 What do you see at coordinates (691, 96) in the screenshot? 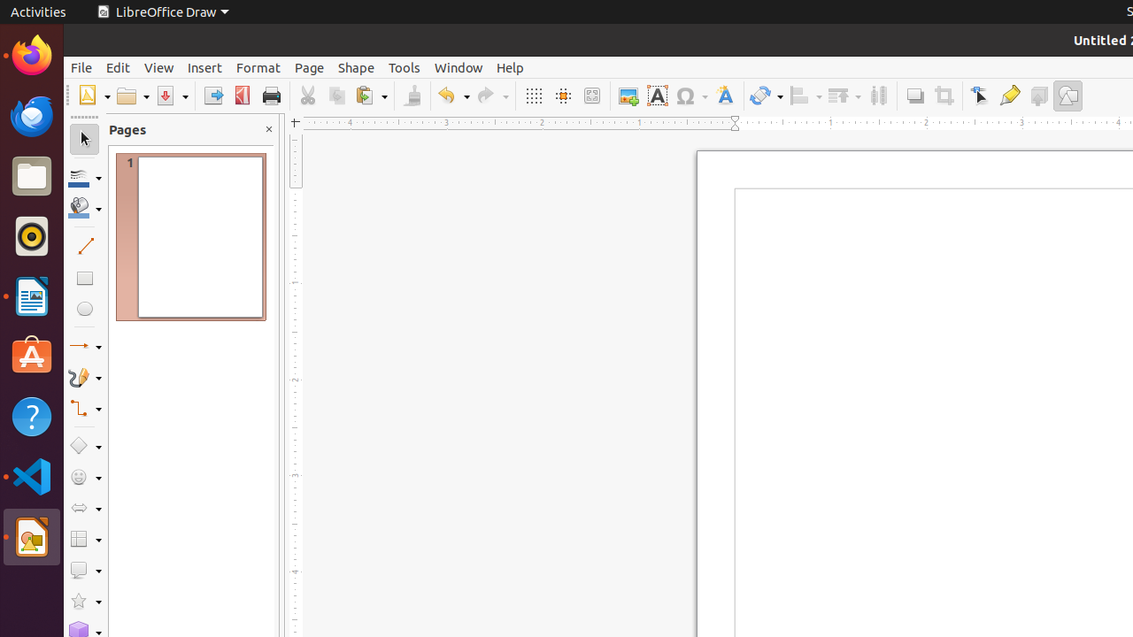
I see `Symbol` at bounding box center [691, 96].